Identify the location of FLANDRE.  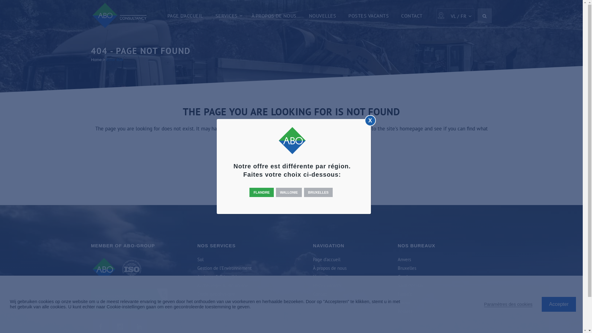
(261, 192).